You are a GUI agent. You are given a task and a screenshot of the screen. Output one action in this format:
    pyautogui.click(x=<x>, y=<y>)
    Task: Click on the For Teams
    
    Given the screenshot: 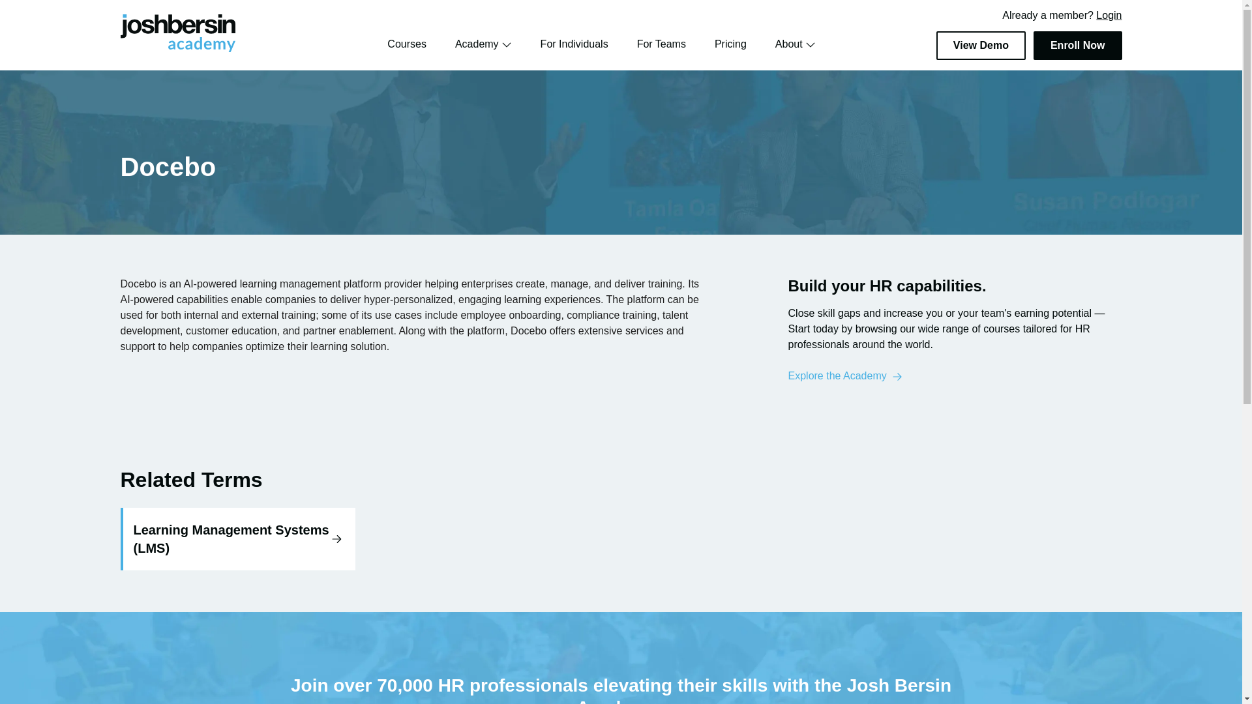 What is the action you would take?
    pyautogui.click(x=661, y=44)
    